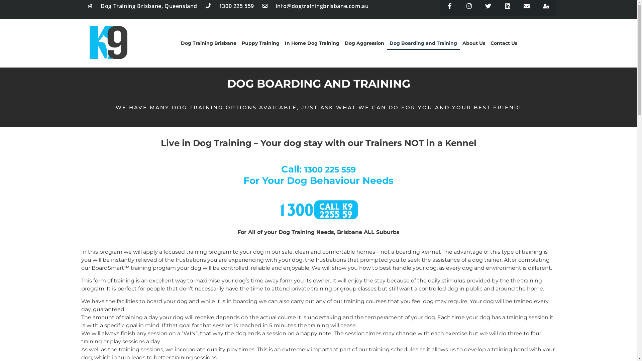  I want to click on 1300 225 559, so click(330, 169).